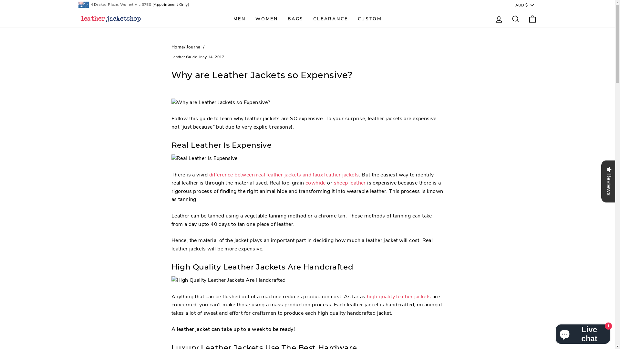 This screenshot has width=620, height=349. What do you see at coordinates (296, 19) in the screenshot?
I see `BAGS` at bounding box center [296, 19].